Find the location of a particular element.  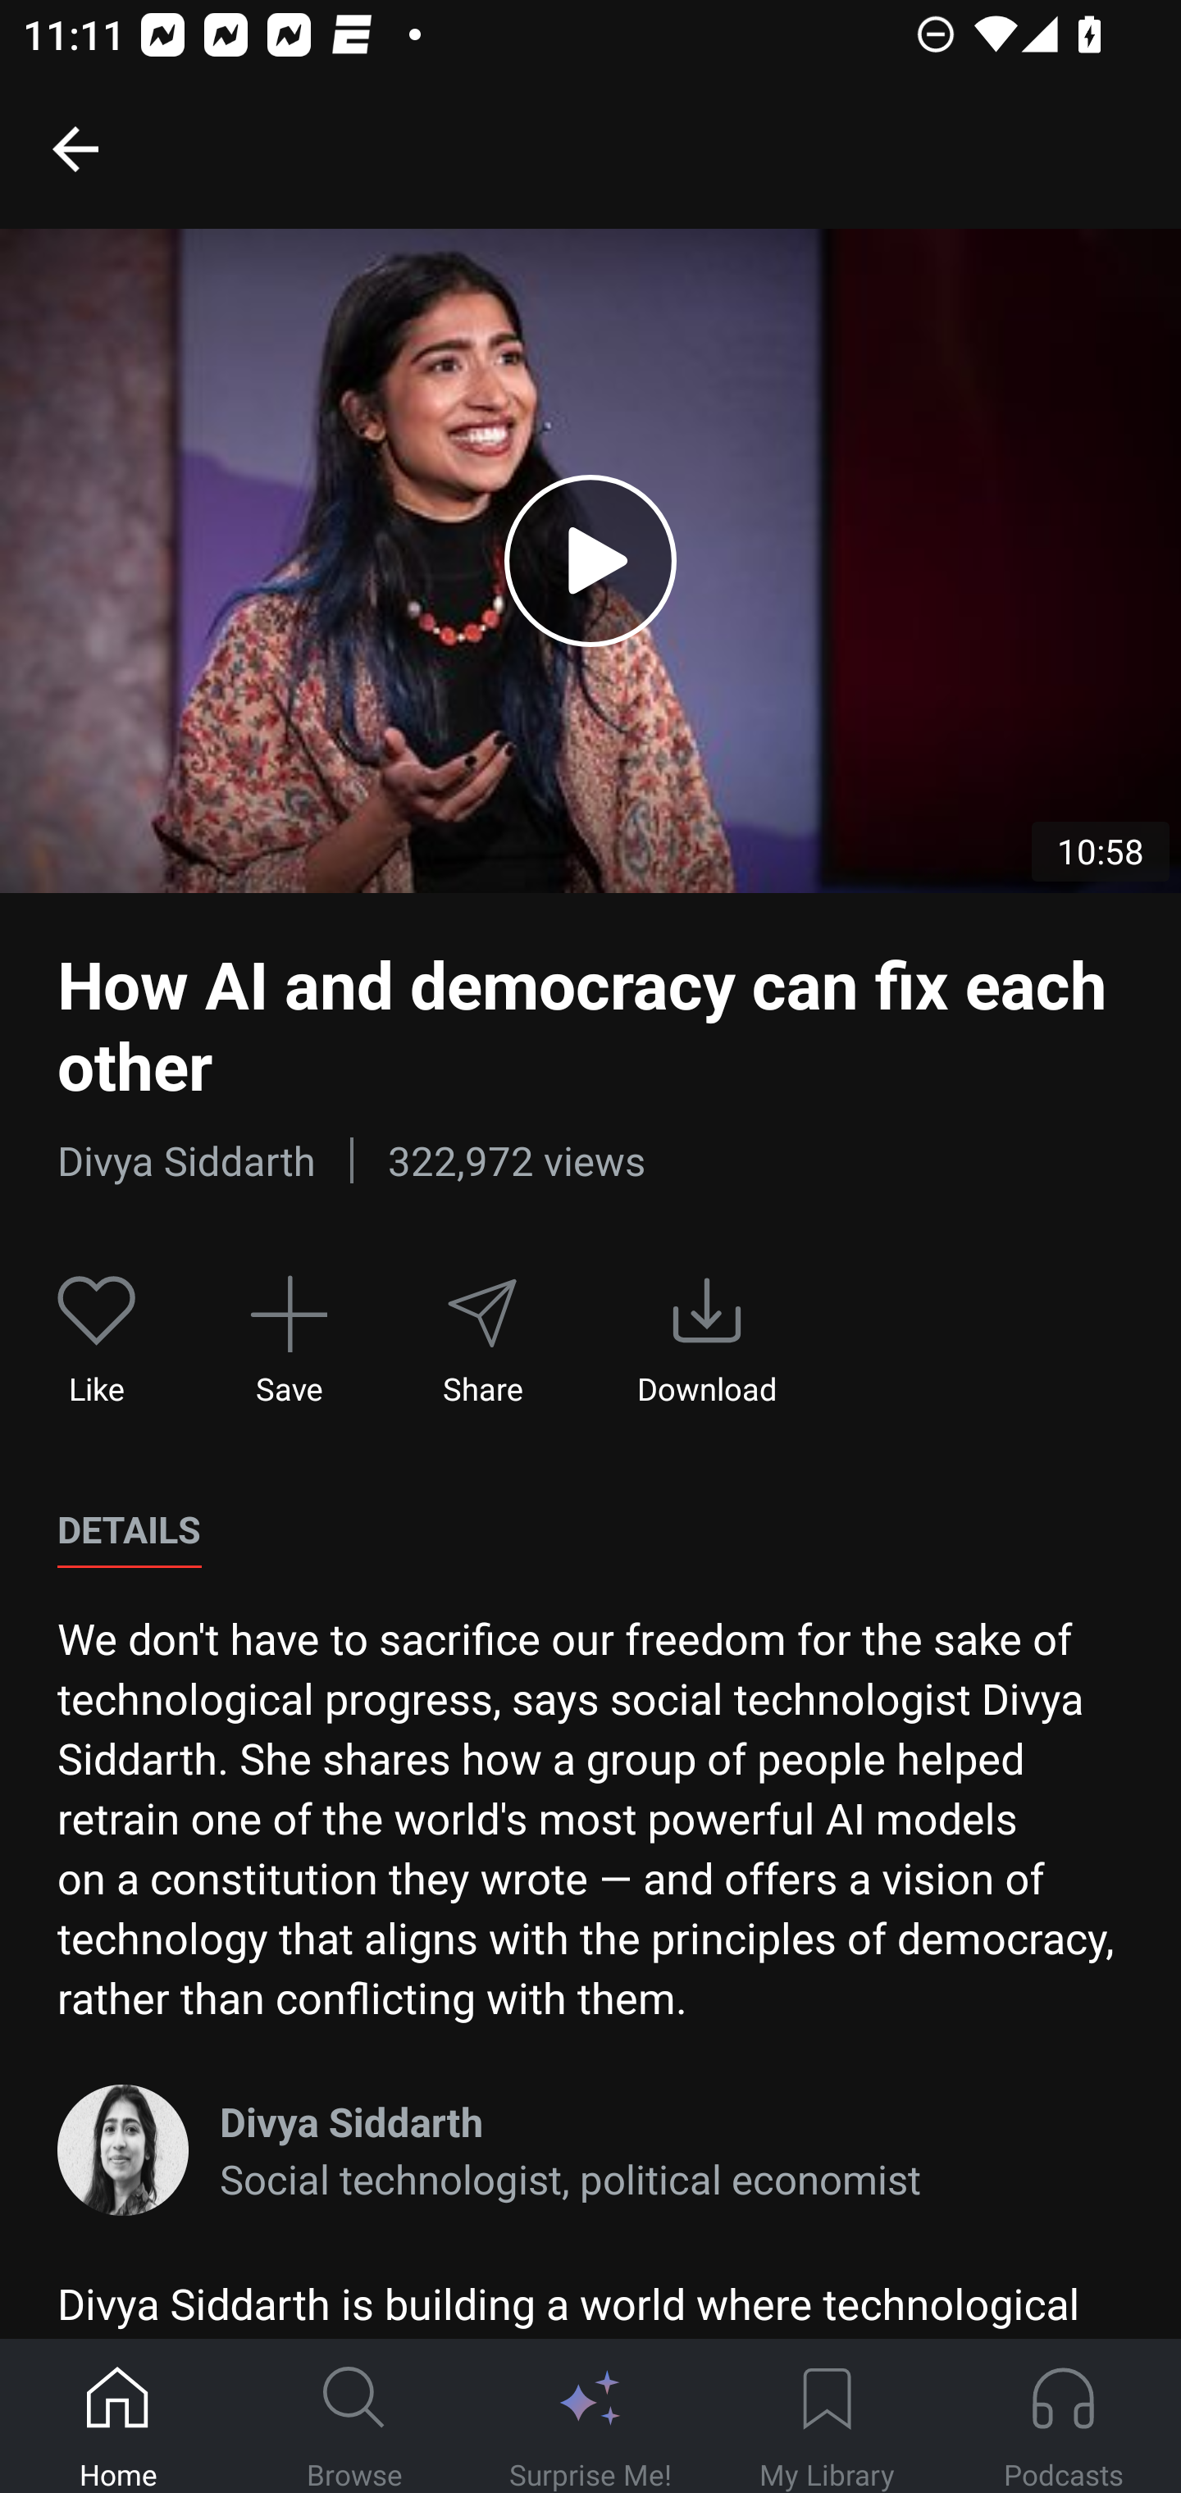

Save is located at coordinates (289, 1341).